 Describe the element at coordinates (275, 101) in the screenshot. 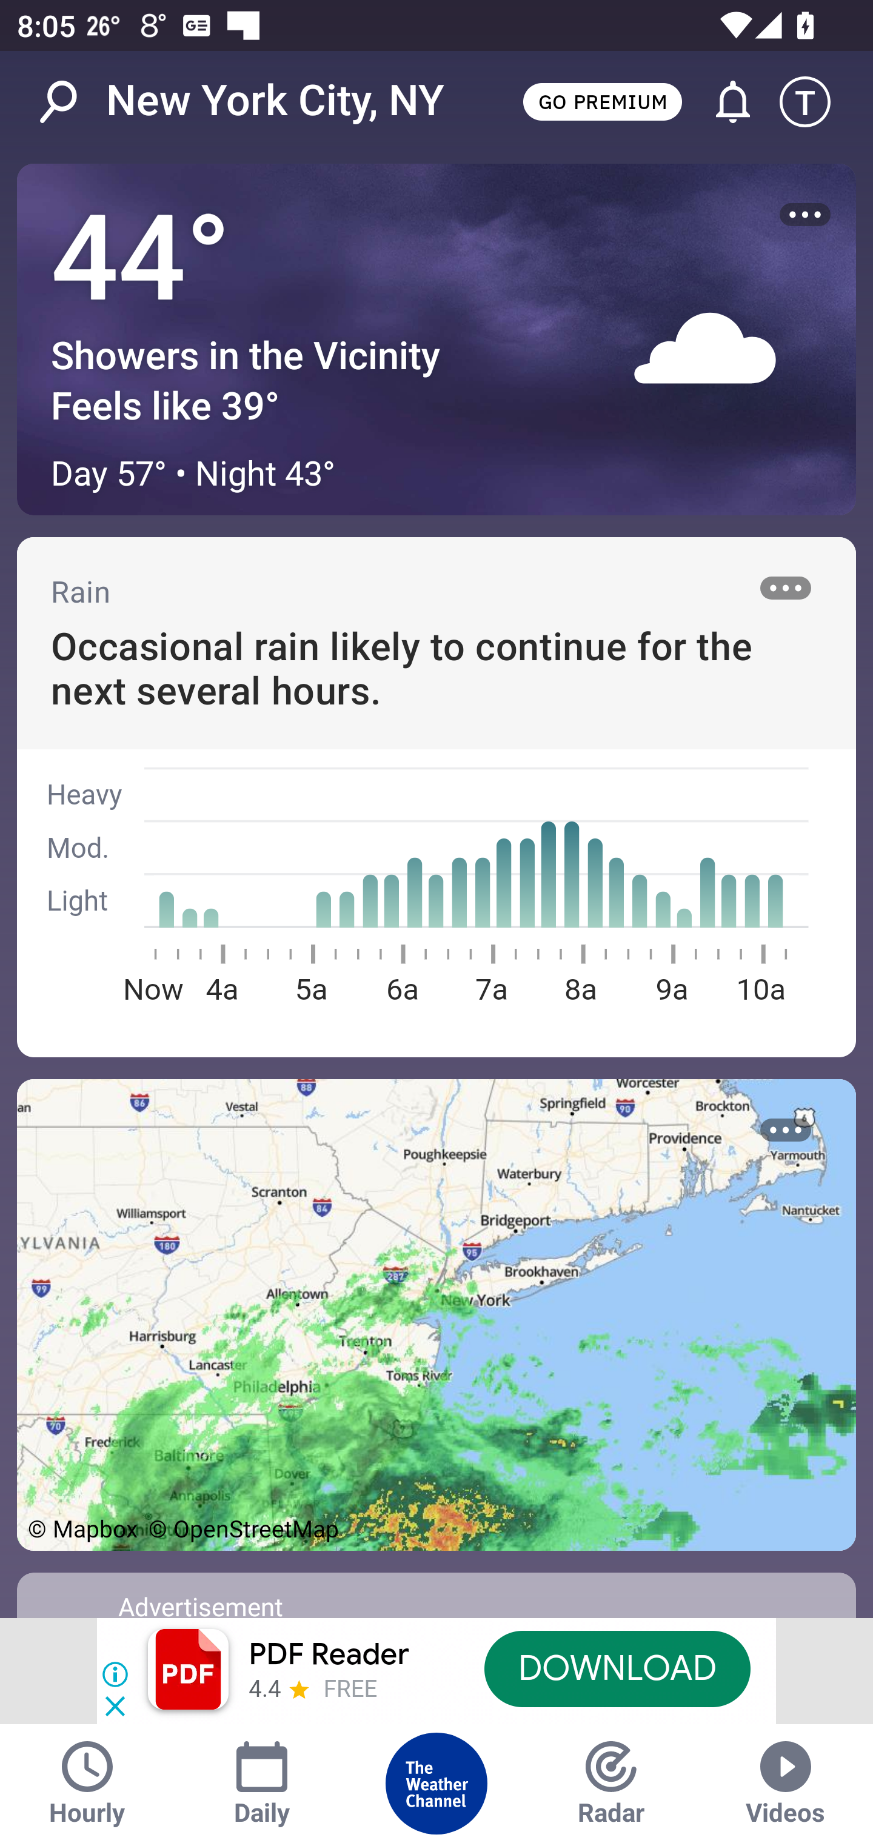

I see `New York City, NY` at that location.